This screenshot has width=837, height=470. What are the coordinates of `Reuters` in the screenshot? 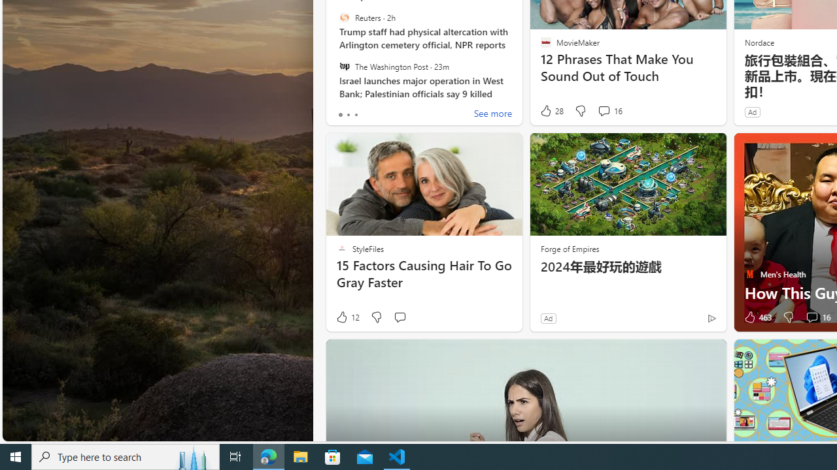 It's located at (344, 18).